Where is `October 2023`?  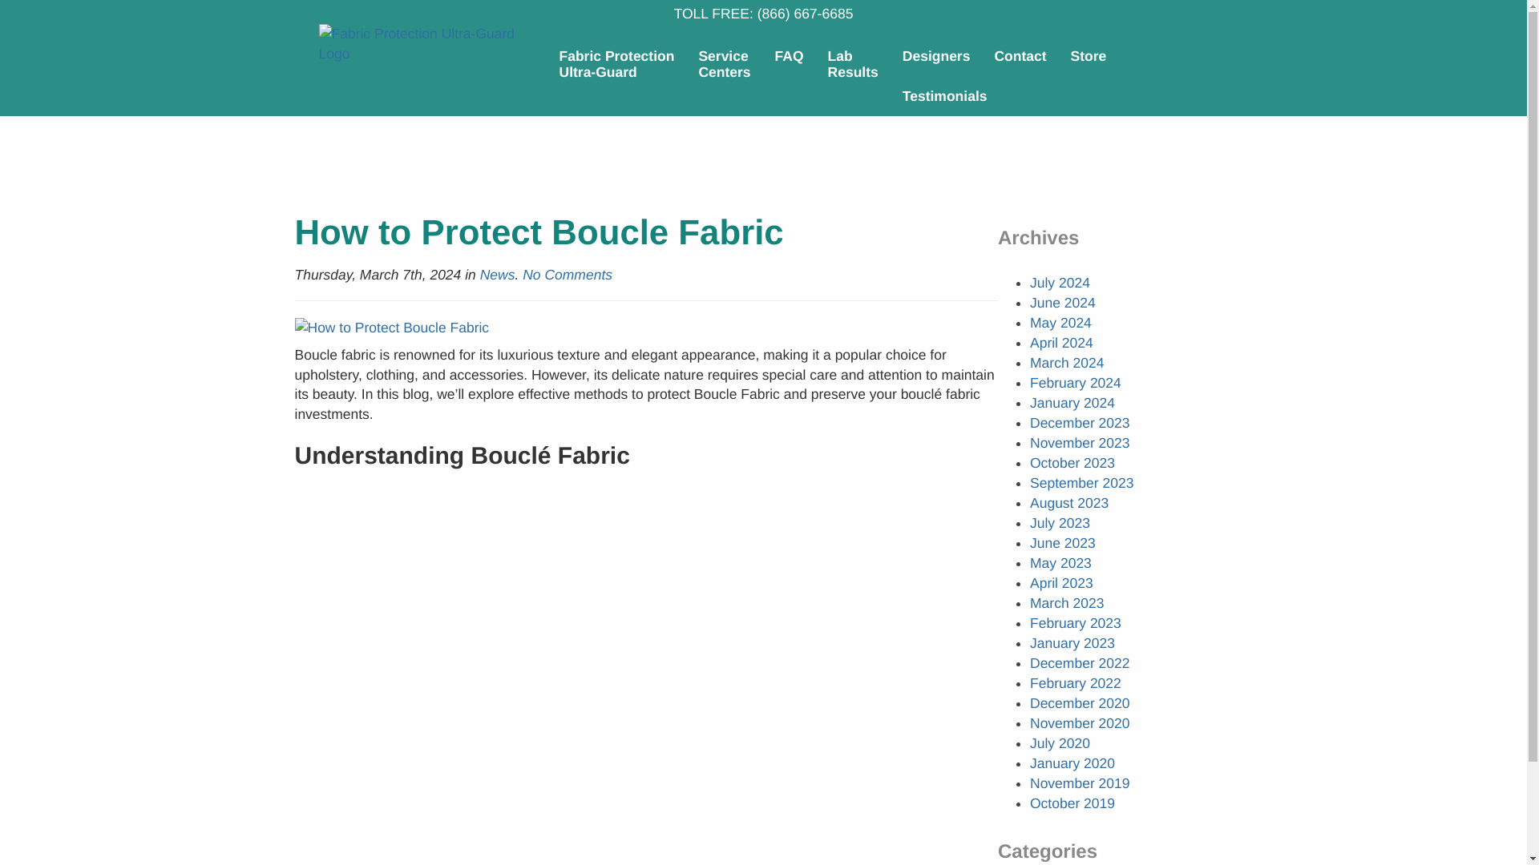 October 2023 is located at coordinates (1072, 463).